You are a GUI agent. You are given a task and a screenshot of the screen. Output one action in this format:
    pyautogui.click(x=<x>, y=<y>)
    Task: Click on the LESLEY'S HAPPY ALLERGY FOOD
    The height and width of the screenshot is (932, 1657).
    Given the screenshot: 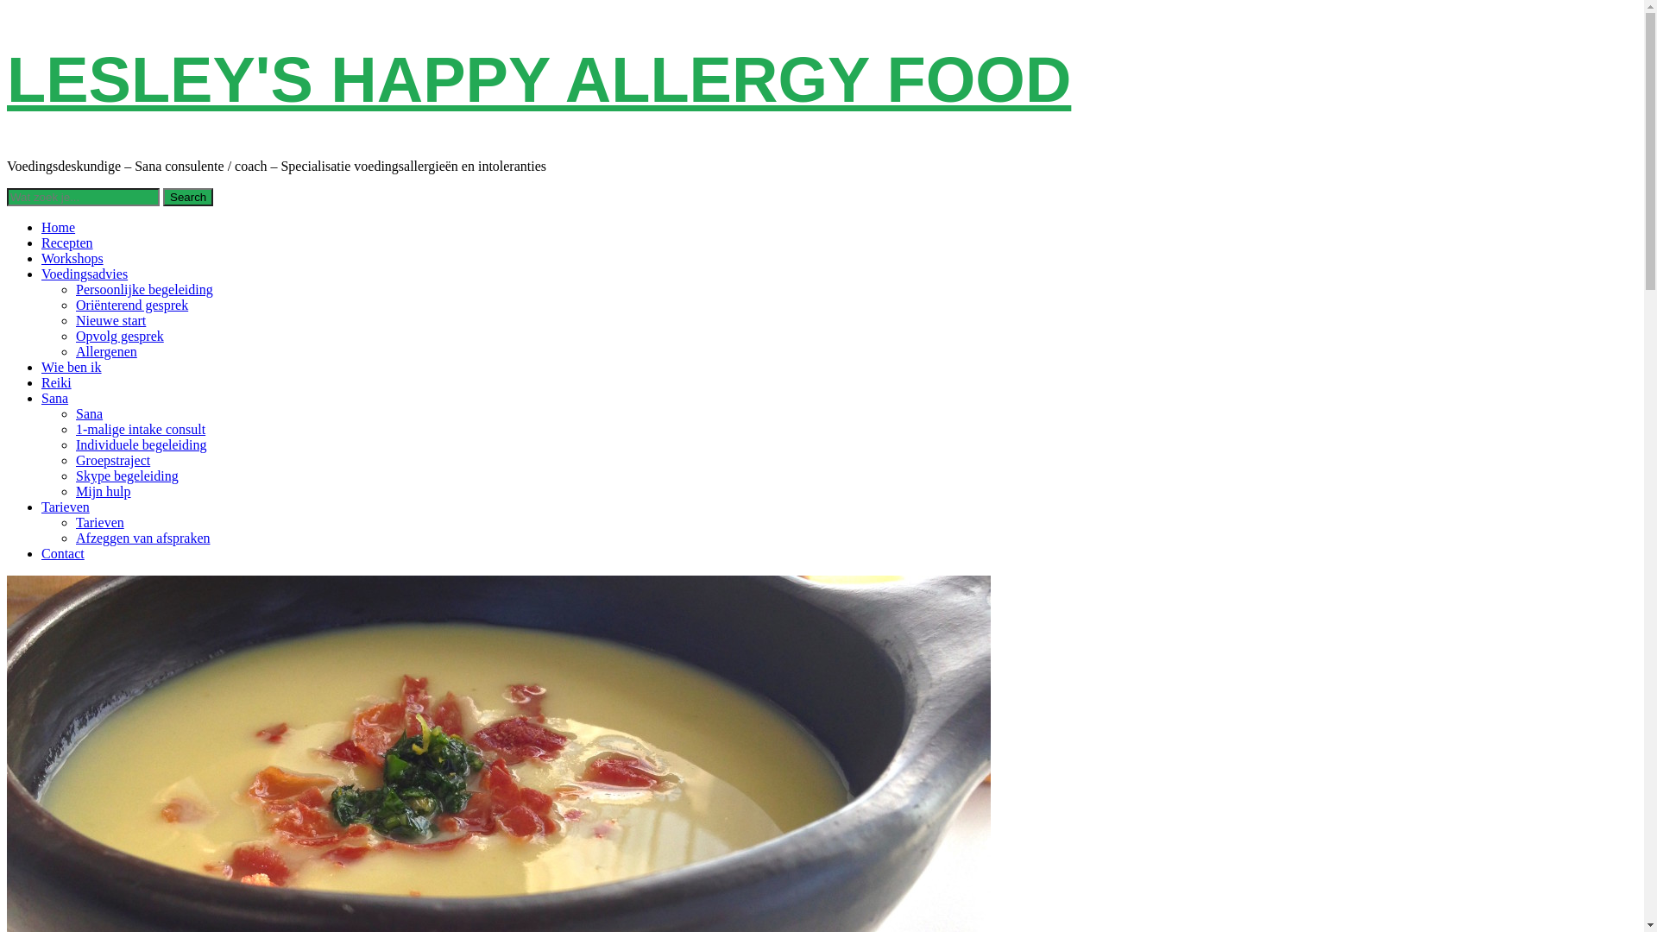 What is the action you would take?
    pyautogui.click(x=539, y=79)
    